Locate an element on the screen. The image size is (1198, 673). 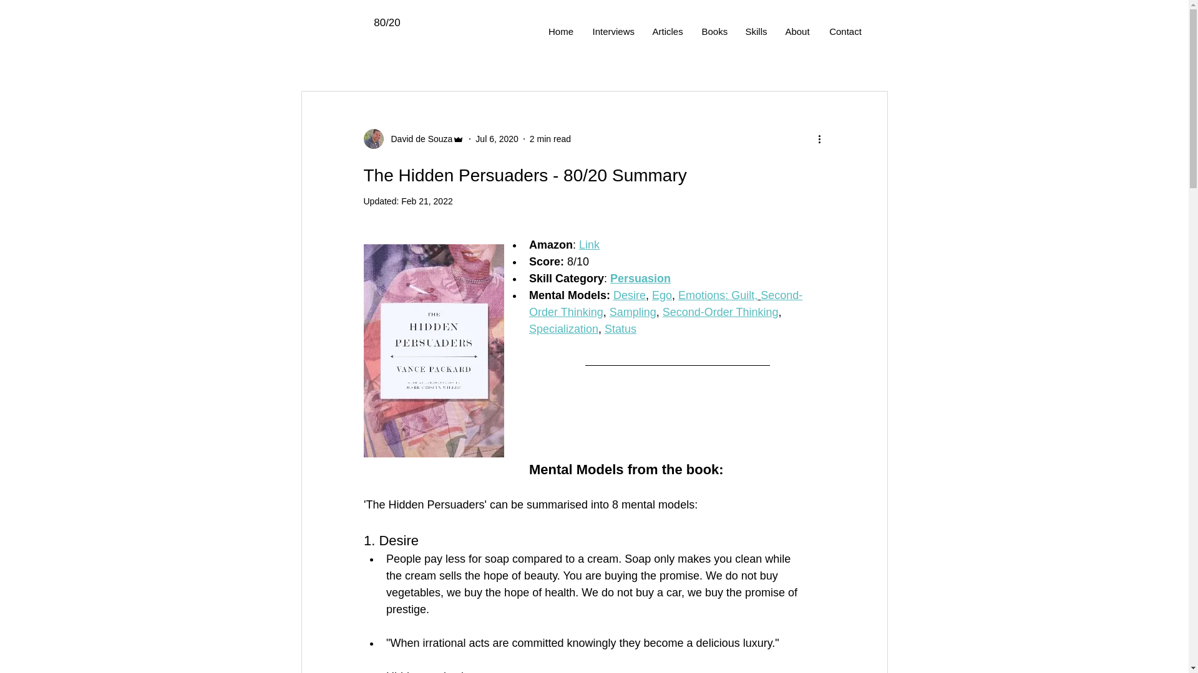
Books is located at coordinates (714, 31).